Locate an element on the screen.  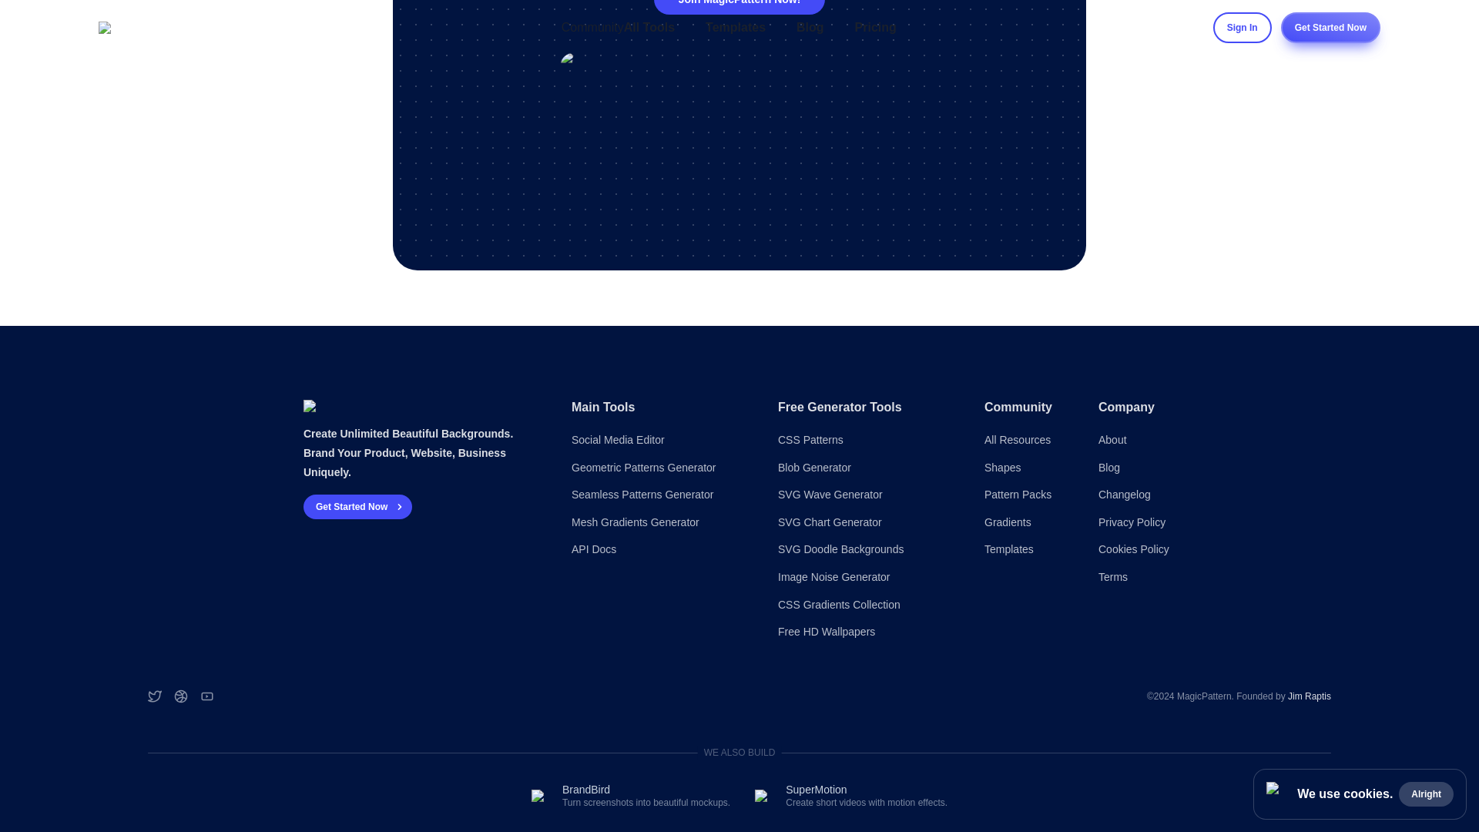
Get Started Now is located at coordinates (357, 506).